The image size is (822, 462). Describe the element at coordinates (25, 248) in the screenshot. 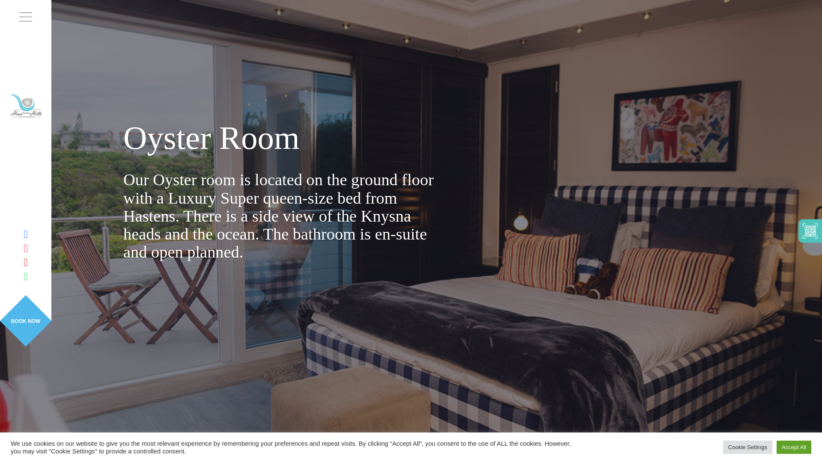

I see `Head Over Hills on Instagram` at that location.